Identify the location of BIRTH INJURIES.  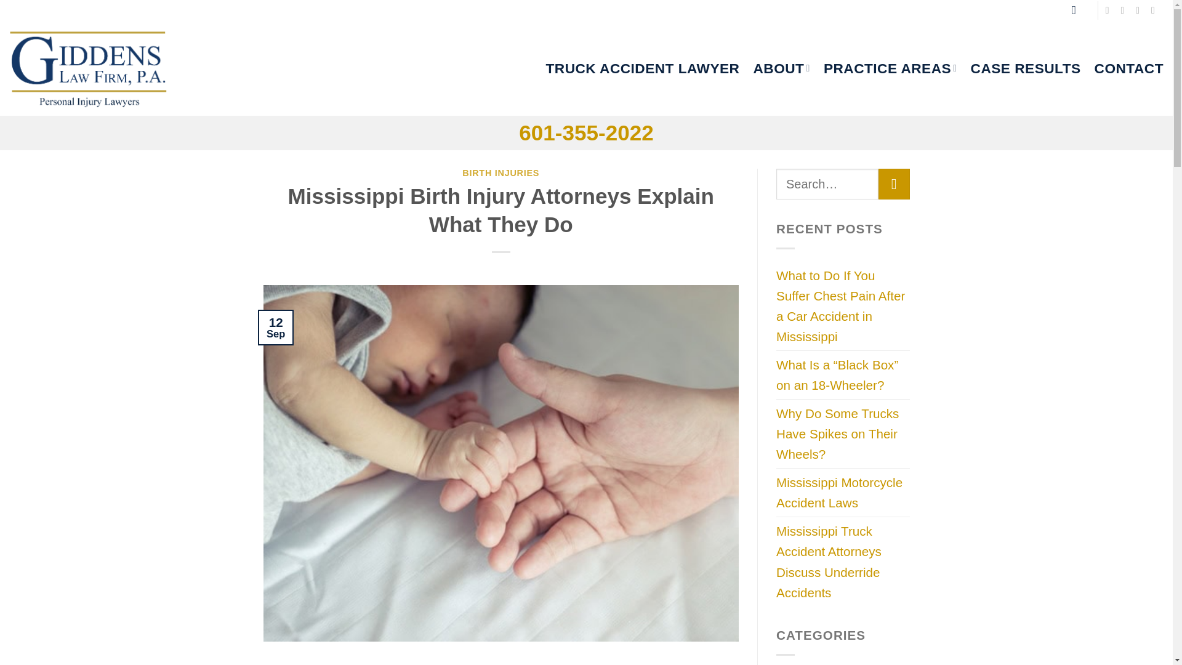
(500, 173).